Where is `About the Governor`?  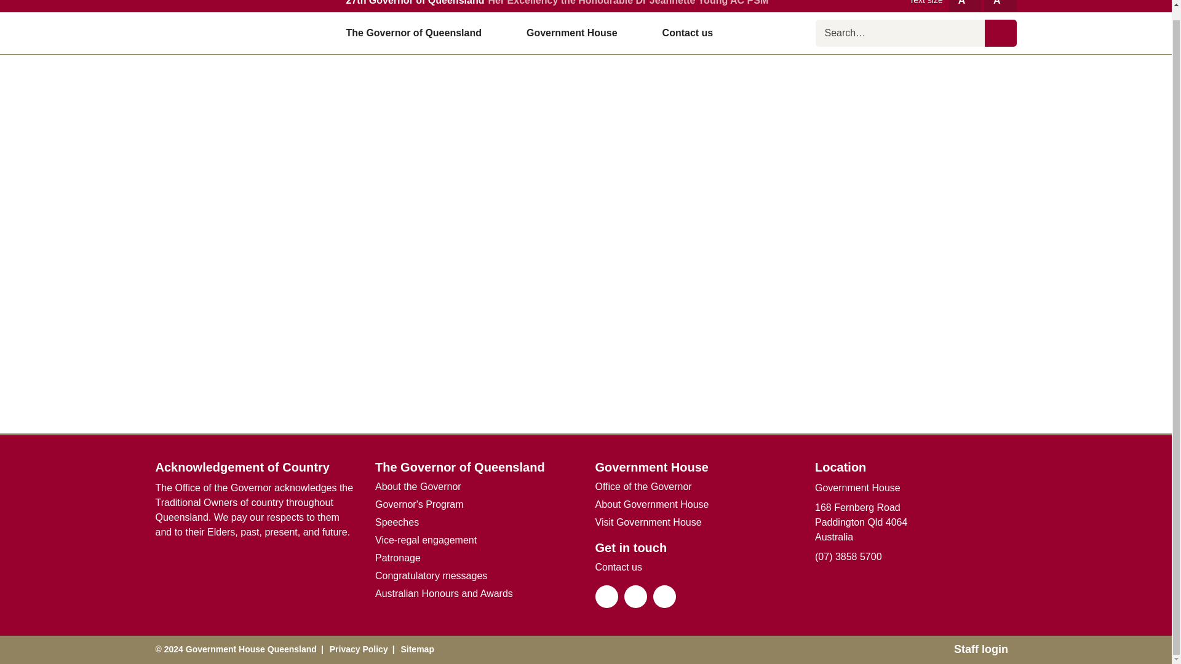
About the Governor is located at coordinates (418, 486).